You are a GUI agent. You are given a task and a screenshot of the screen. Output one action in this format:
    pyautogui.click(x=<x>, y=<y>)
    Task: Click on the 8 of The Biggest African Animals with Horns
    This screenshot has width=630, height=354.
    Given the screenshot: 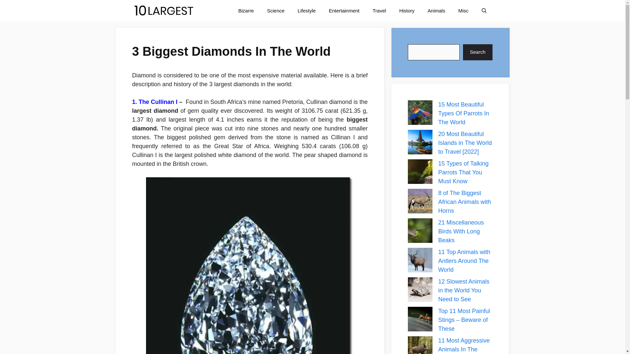 What is the action you would take?
    pyautogui.click(x=465, y=202)
    